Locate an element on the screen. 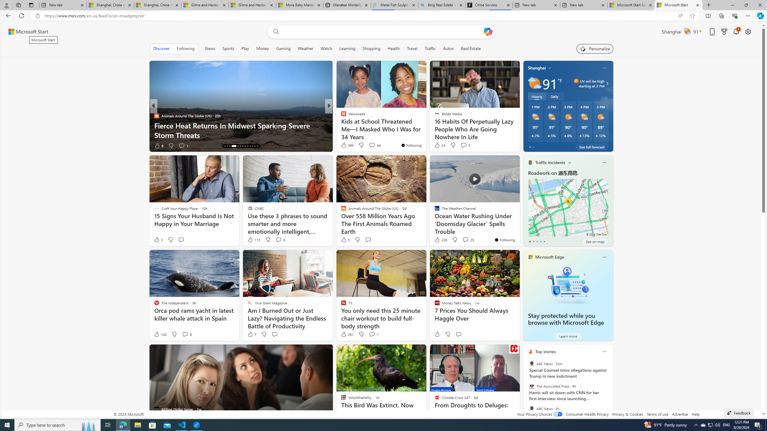  View comments 5 Comment is located at coordinates (464, 145).